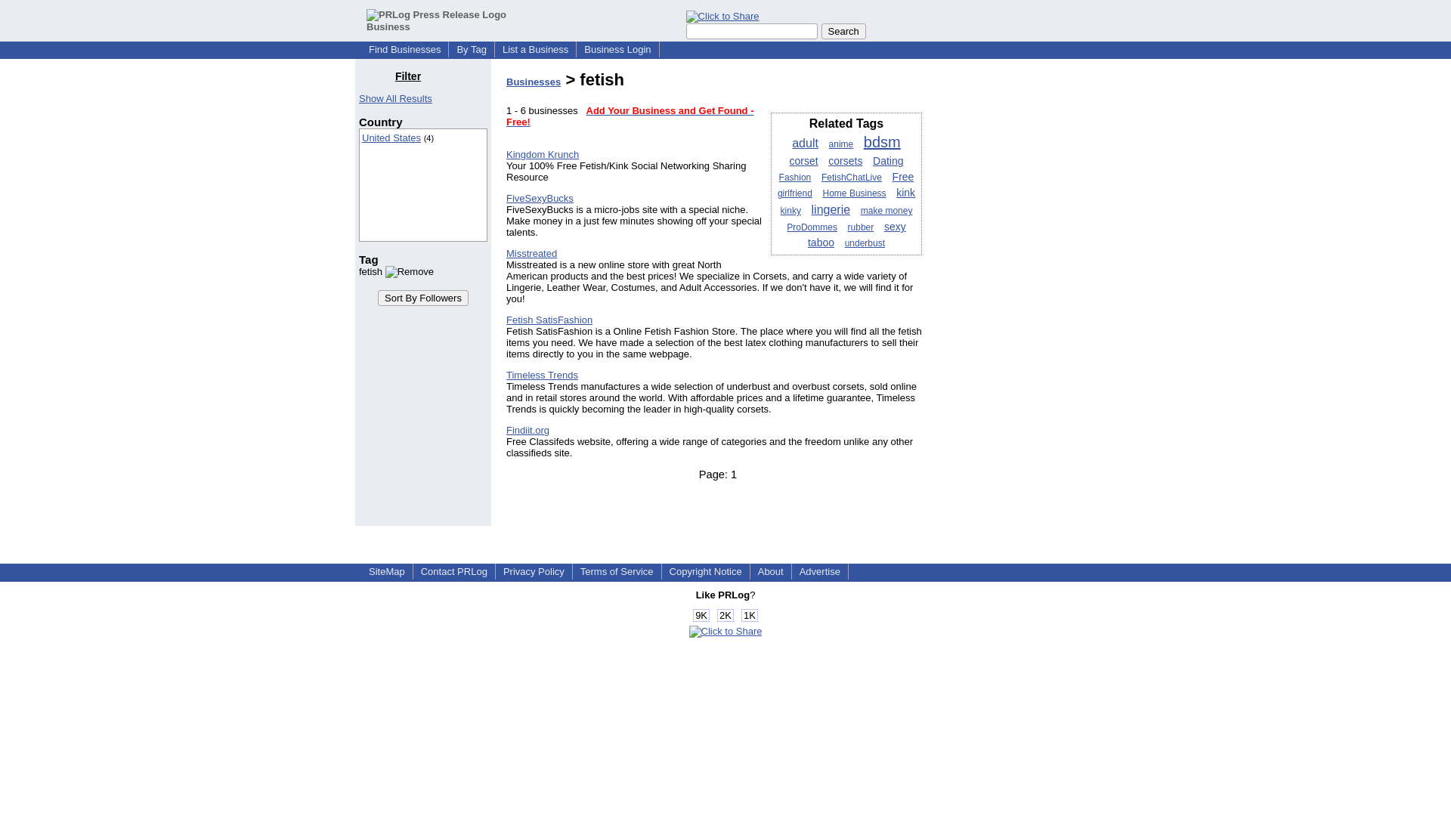 The height and width of the screenshot is (816, 1451). What do you see at coordinates (540, 198) in the screenshot?
I see `FiveSexyBucks` at bounding box center [540, 198].